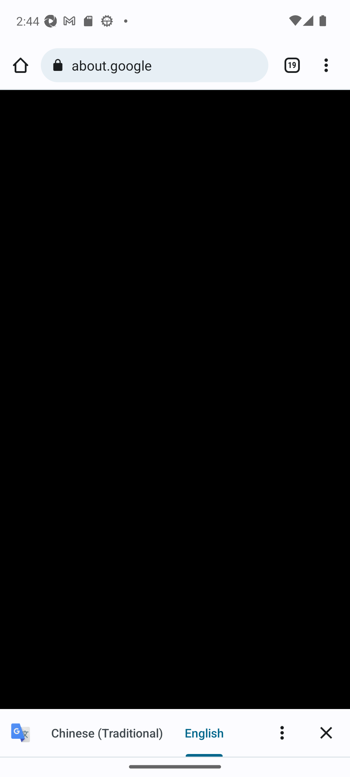  What do you see at coordinates (329, 65) in the screenshot?
I see `More options` at bounding box center [329, 65].